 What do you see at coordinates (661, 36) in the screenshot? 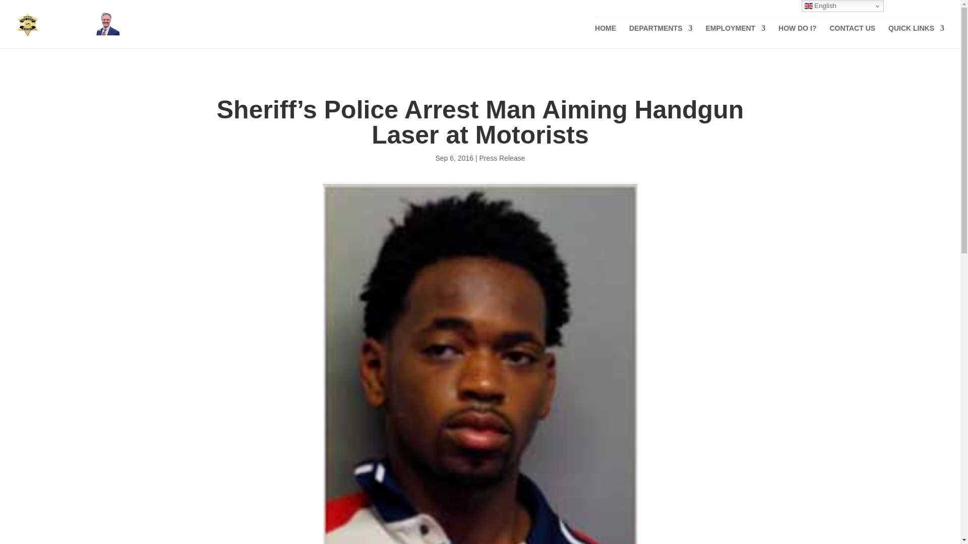
I see `DEPARTMENTS` at bounding box center [661, 36].